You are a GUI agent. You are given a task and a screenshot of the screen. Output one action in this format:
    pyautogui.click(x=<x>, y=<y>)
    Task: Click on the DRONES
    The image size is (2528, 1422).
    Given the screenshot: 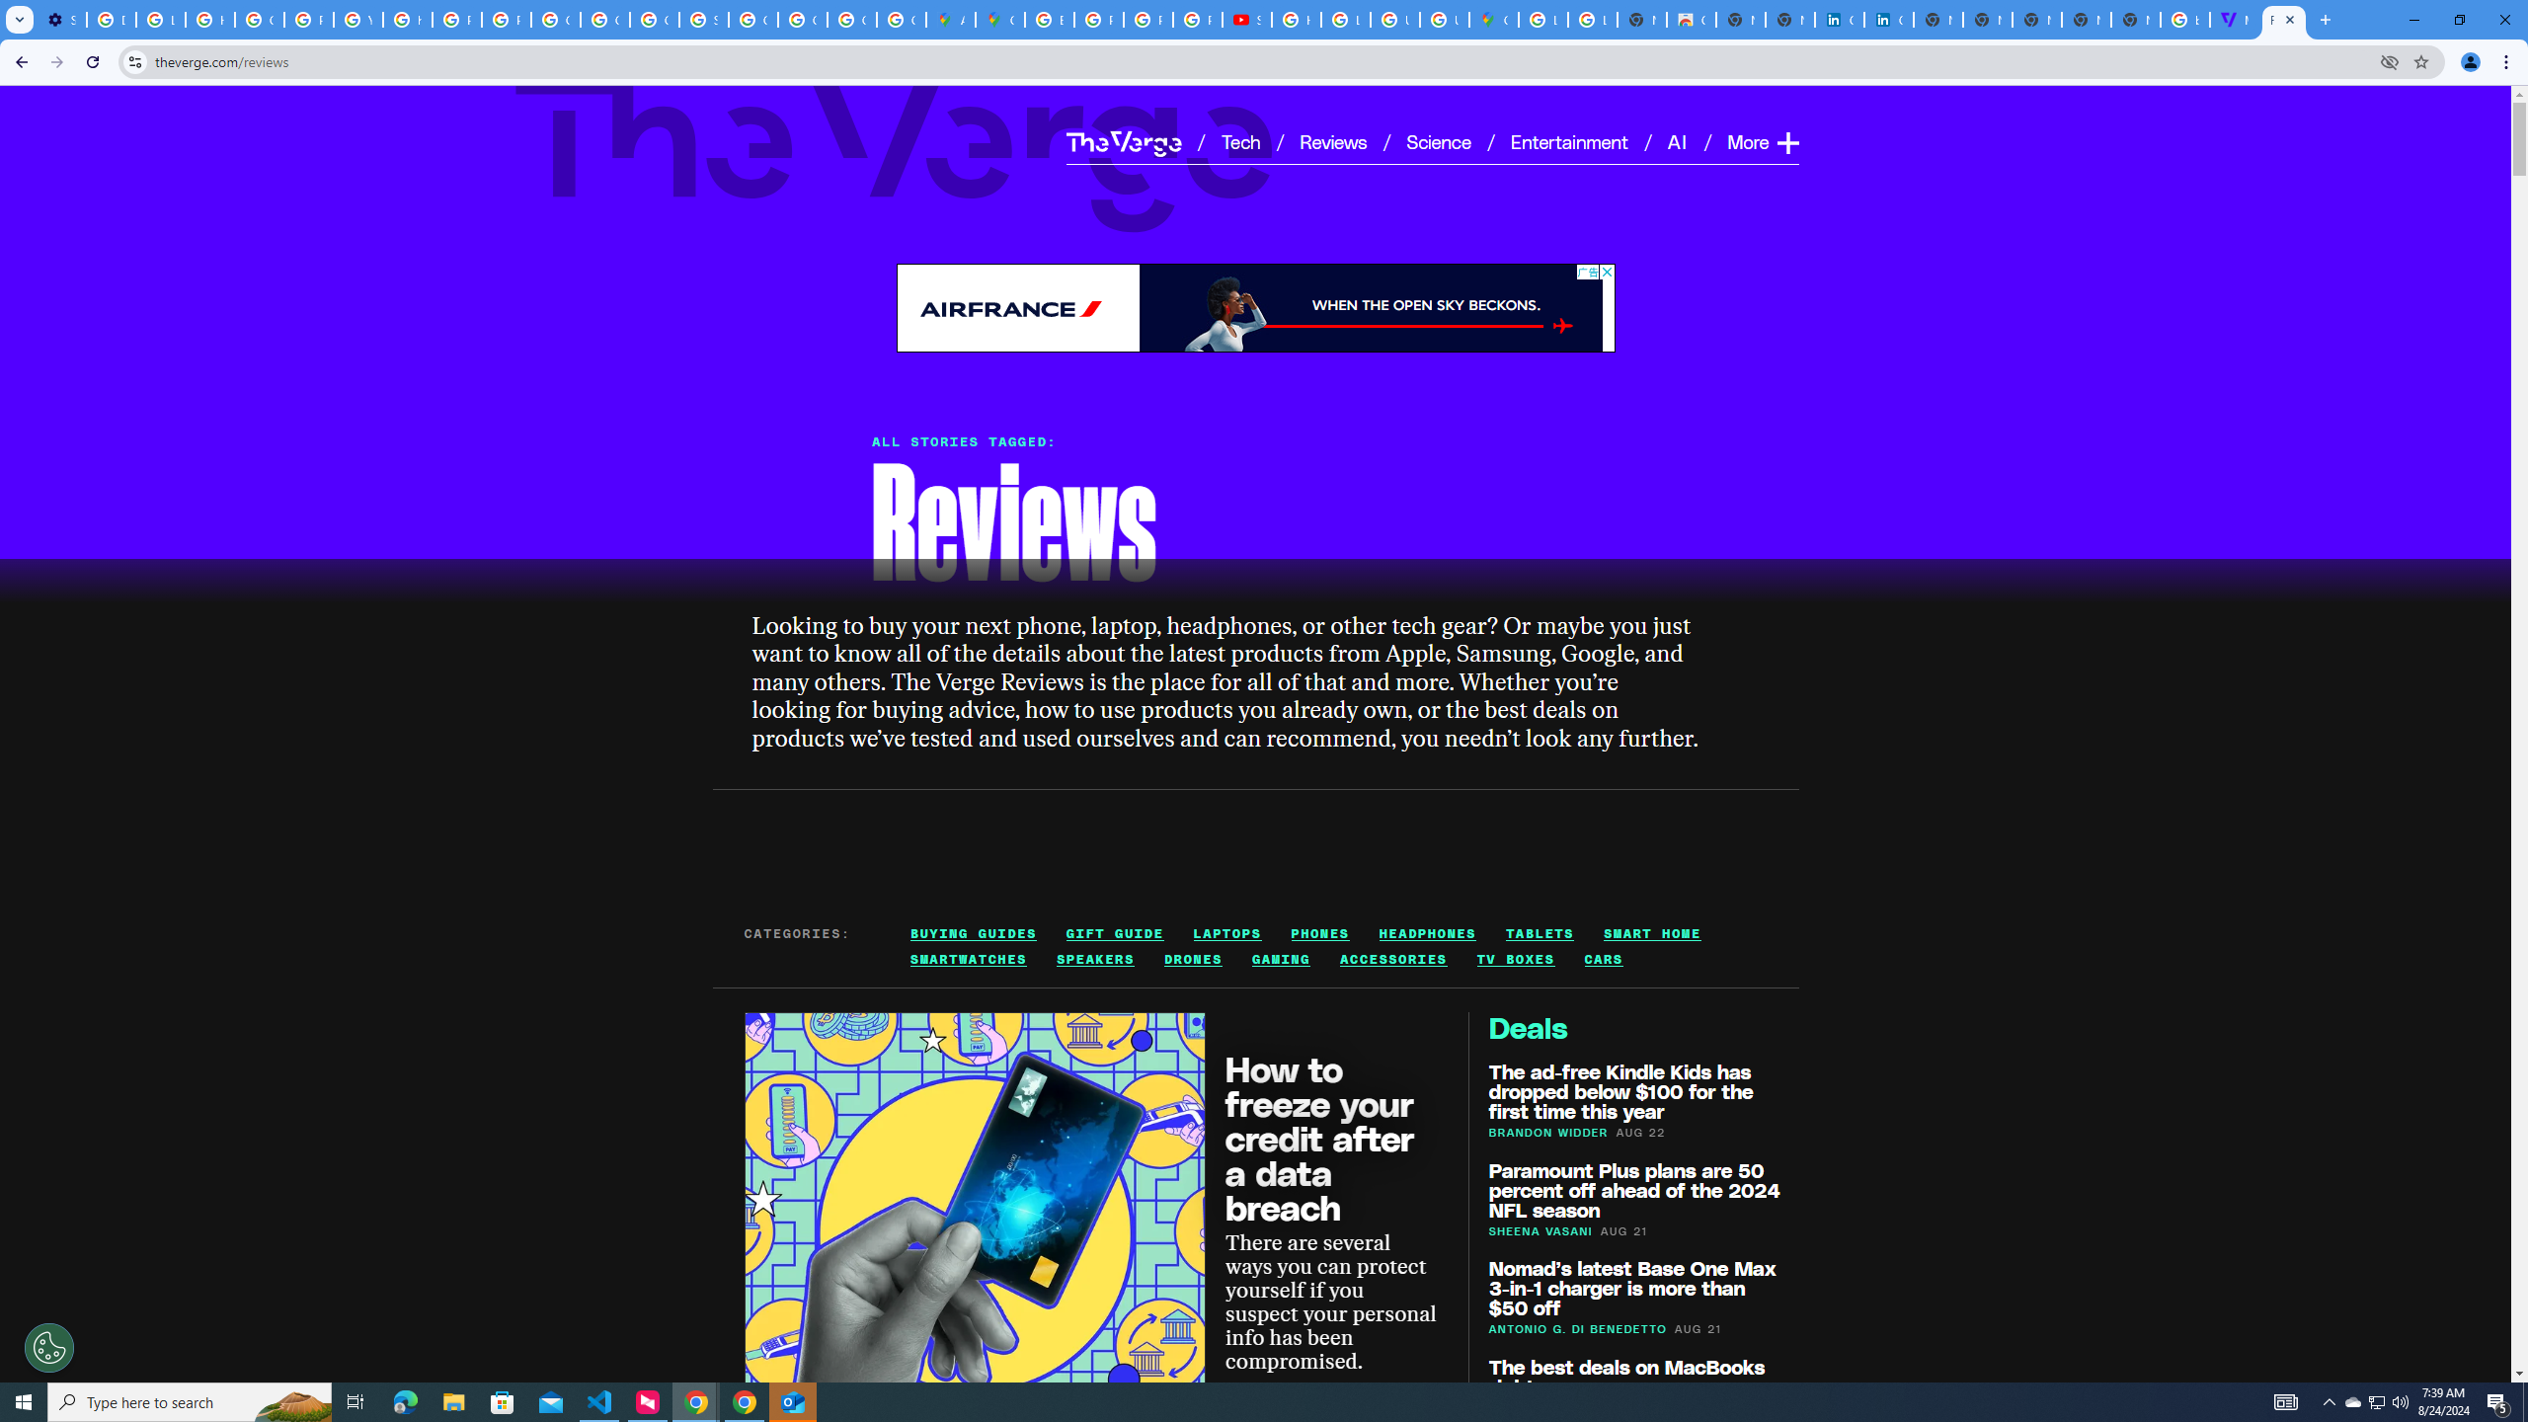 What is the action you would take?
    pyautogui.click(x=1195, y=960)
    